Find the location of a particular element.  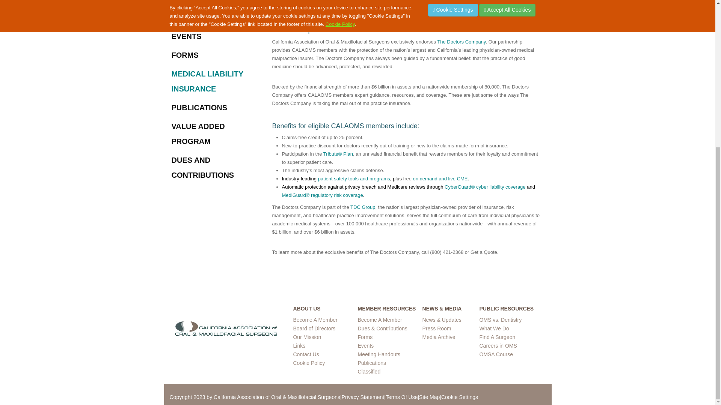

OFSOC Home Page is located at coordinates (226, 328).